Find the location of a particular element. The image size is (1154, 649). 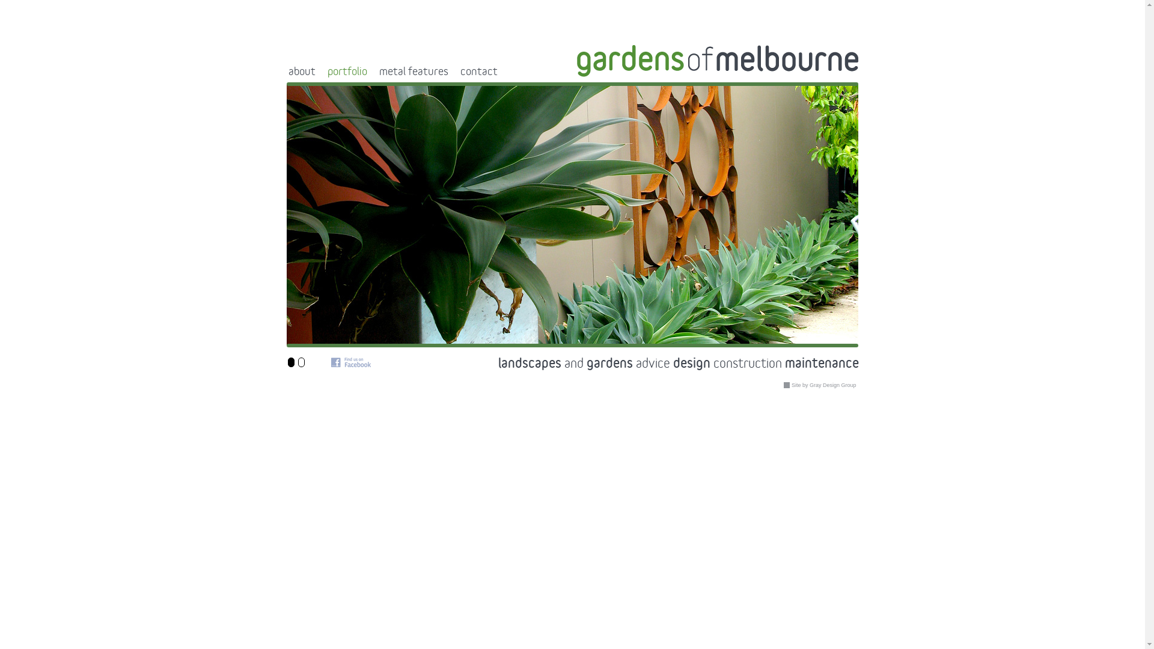

south yarra is located at coordinates (715, 74).